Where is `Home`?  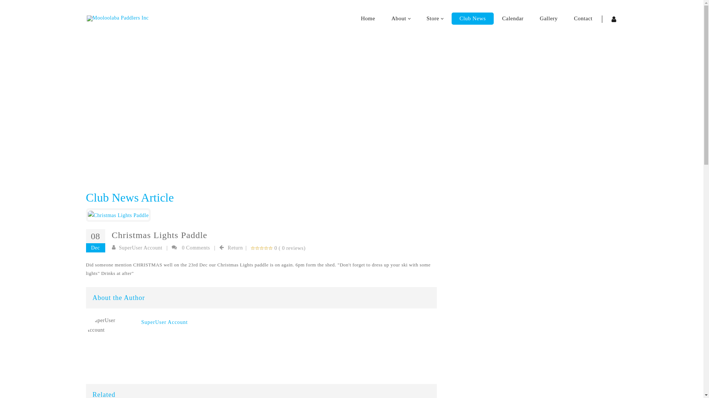 Home is located at coordinates (368, 18).